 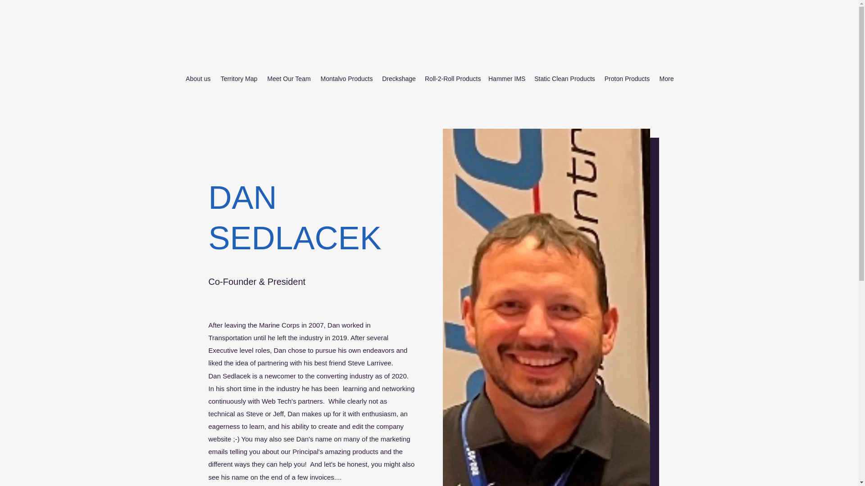 I want to click on Proton Products, so click(x=627, y=78).